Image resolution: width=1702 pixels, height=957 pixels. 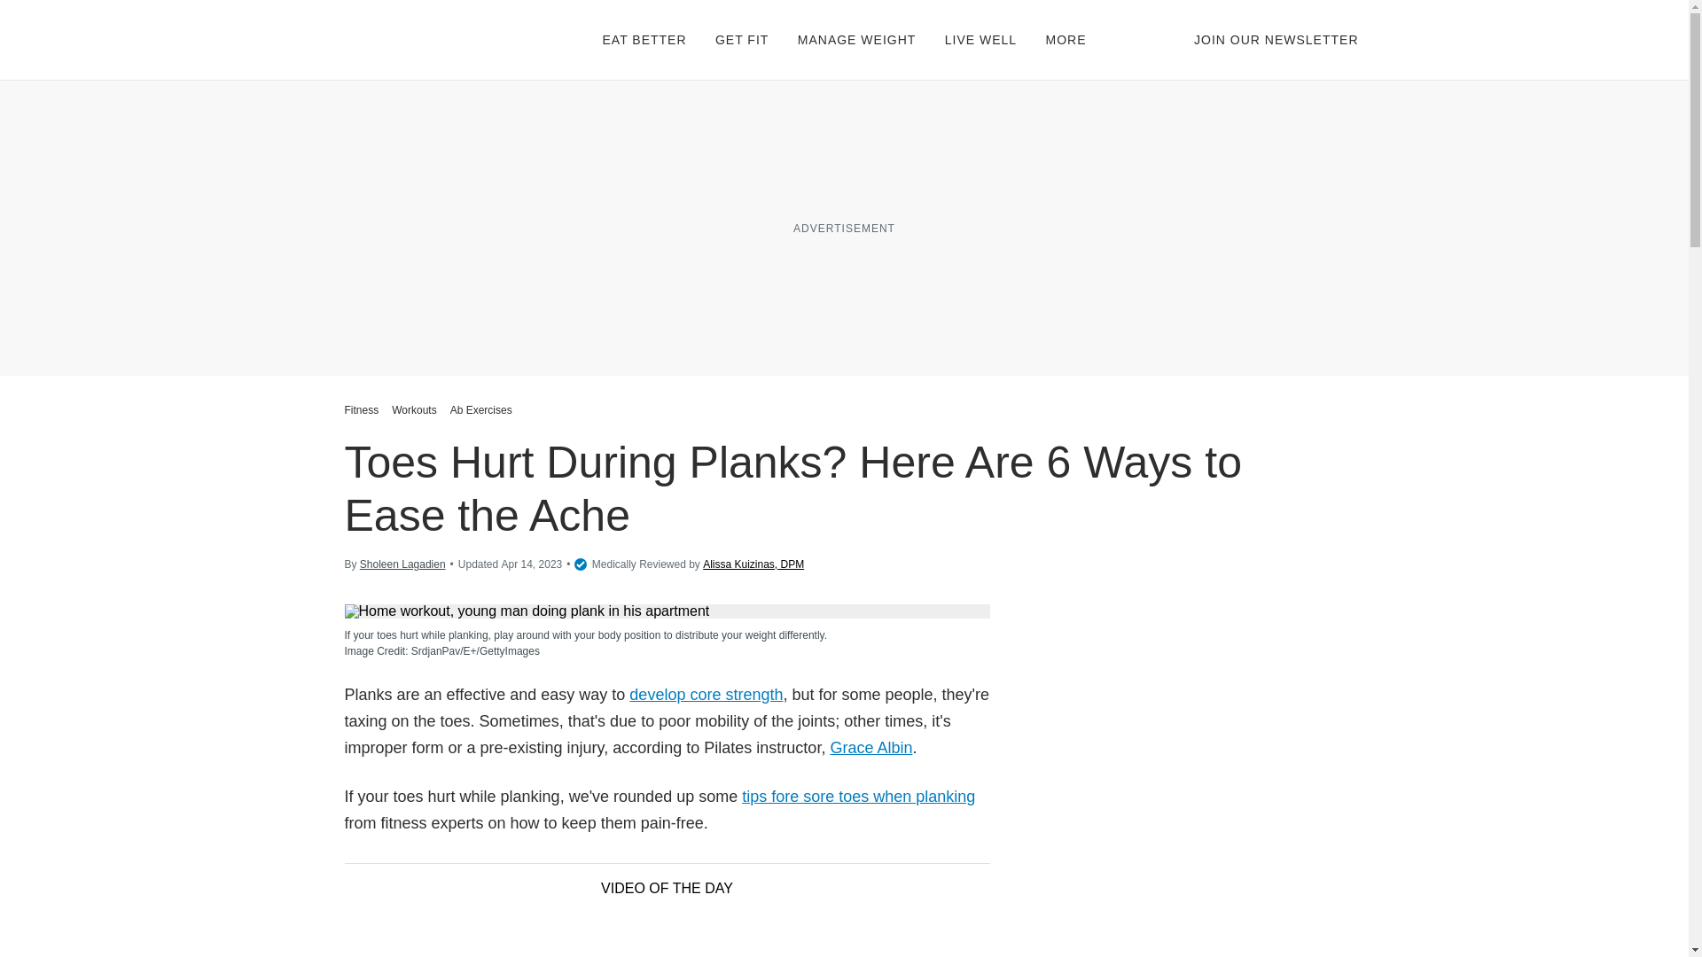 What do you see at coordinates (753, 564) in the screenshot?
I see `Alissa Kuizinas, DPM` at bounding box center [753, 564].